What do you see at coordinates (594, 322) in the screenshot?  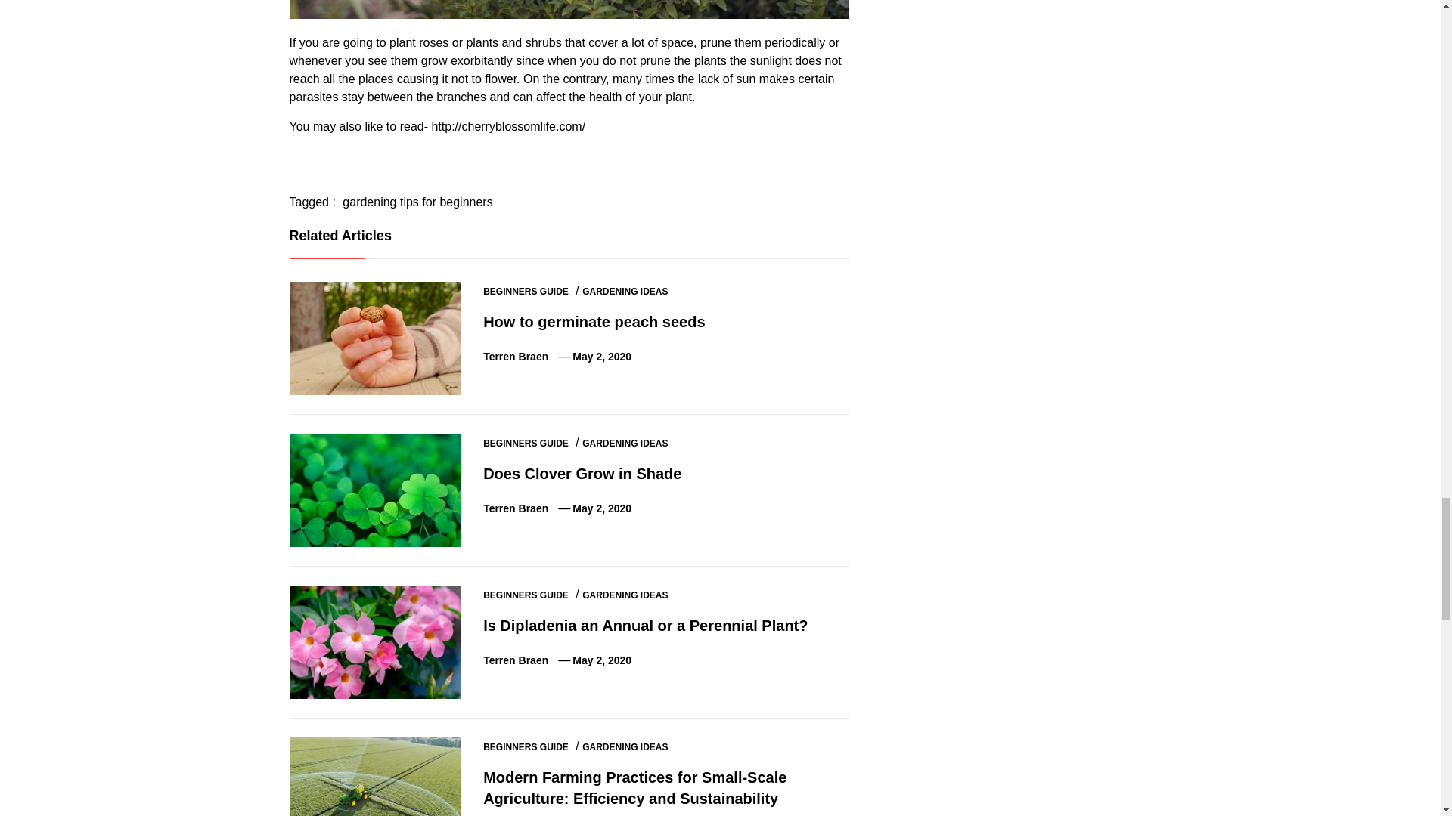 I see `How to germinate peach seeds` at bounding box center [594, 322].